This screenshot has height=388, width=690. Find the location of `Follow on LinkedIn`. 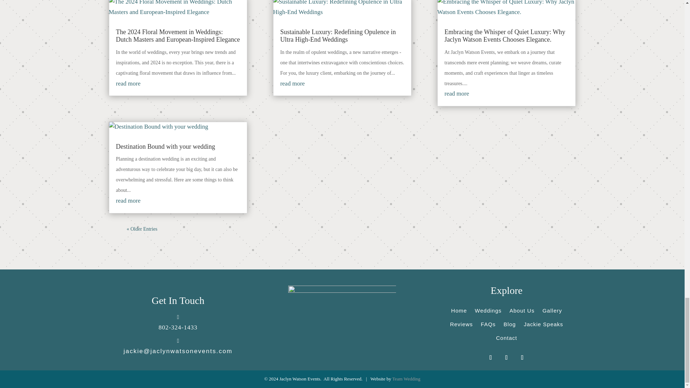

Follow on LinkedIn is located at coordinates (523, 357).